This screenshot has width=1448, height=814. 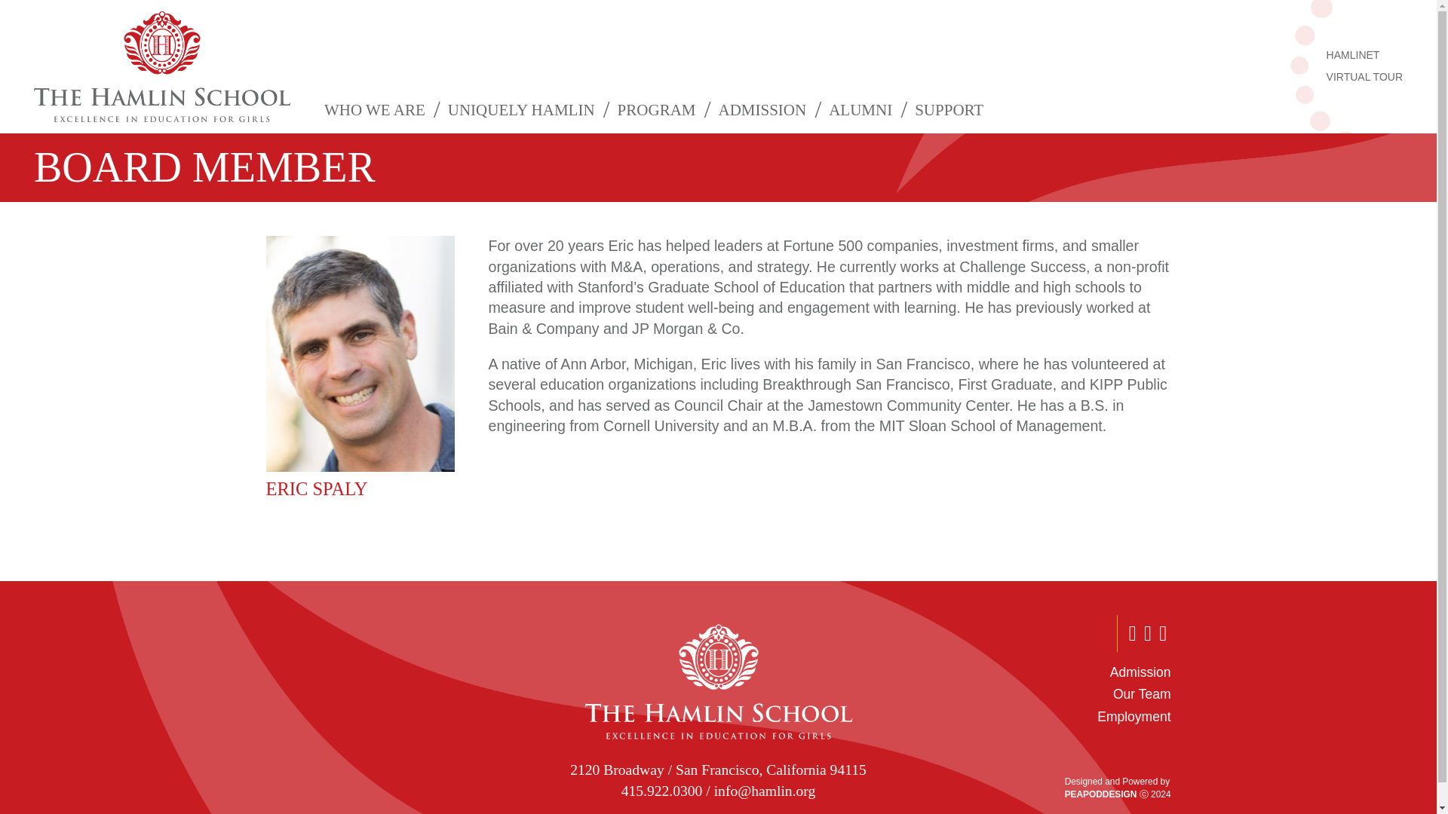 What do you see at coordinates (949, 110) in the screenshot?
I see `SUPPORT` at bounding box center [949, 110].